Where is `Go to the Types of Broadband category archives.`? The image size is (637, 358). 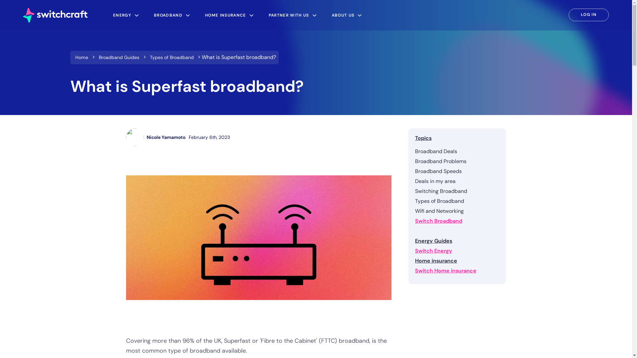
Go to the Types of Broadband category archives. is located at coordinates (172, 57).